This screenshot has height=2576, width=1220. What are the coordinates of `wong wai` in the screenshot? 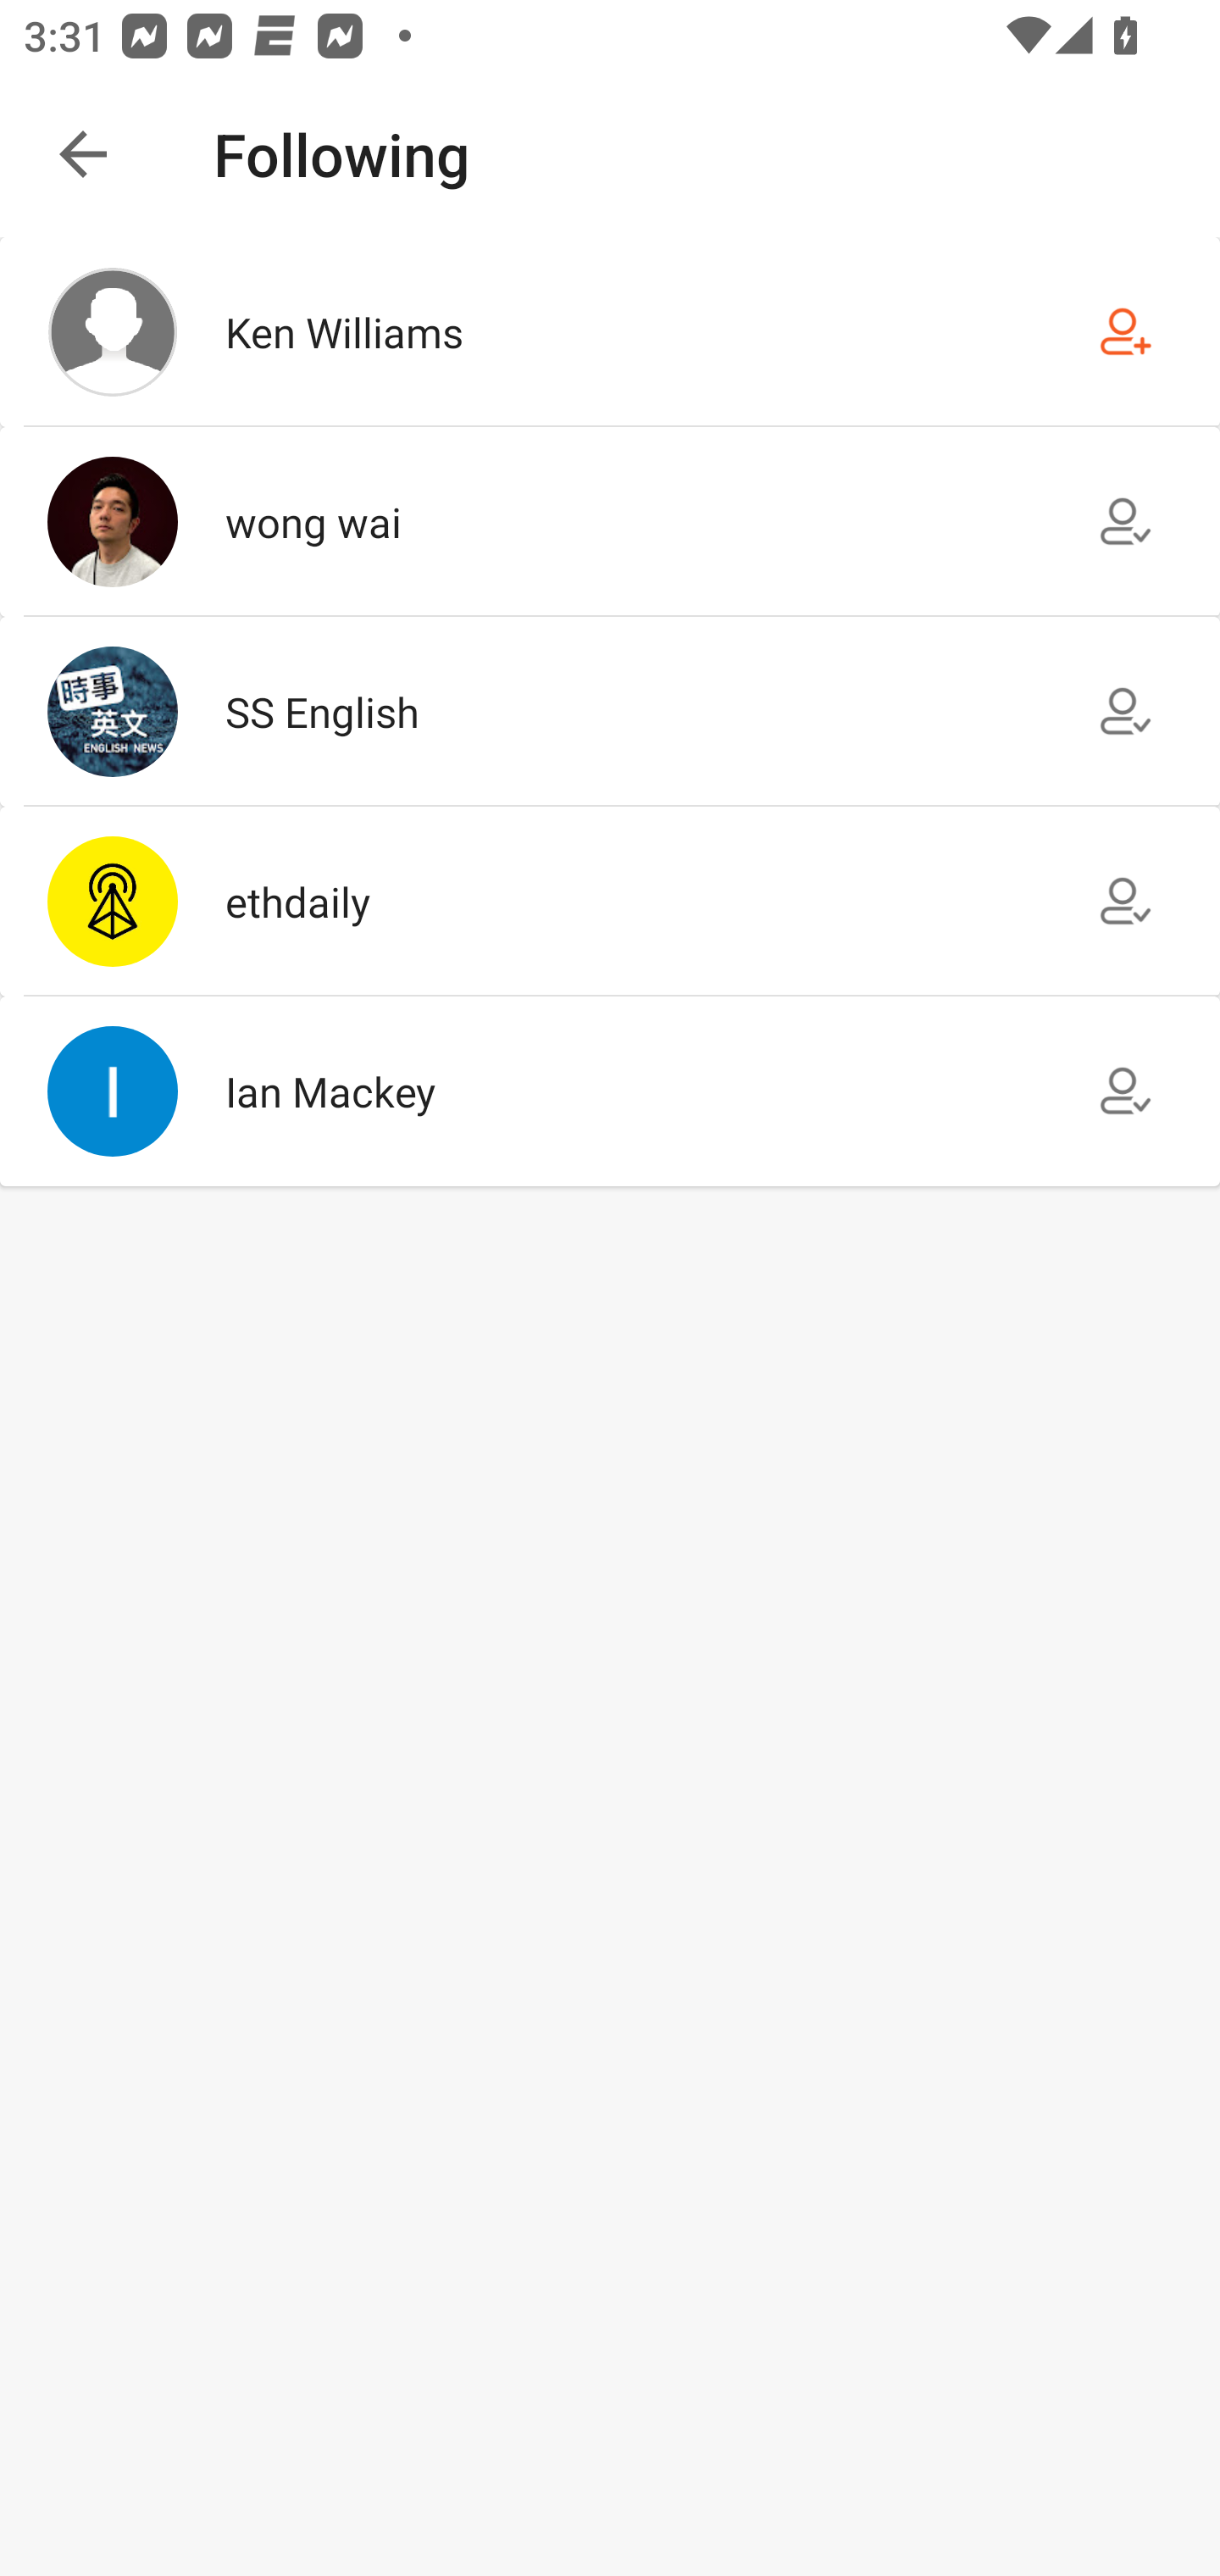 It's located at (610, 521).